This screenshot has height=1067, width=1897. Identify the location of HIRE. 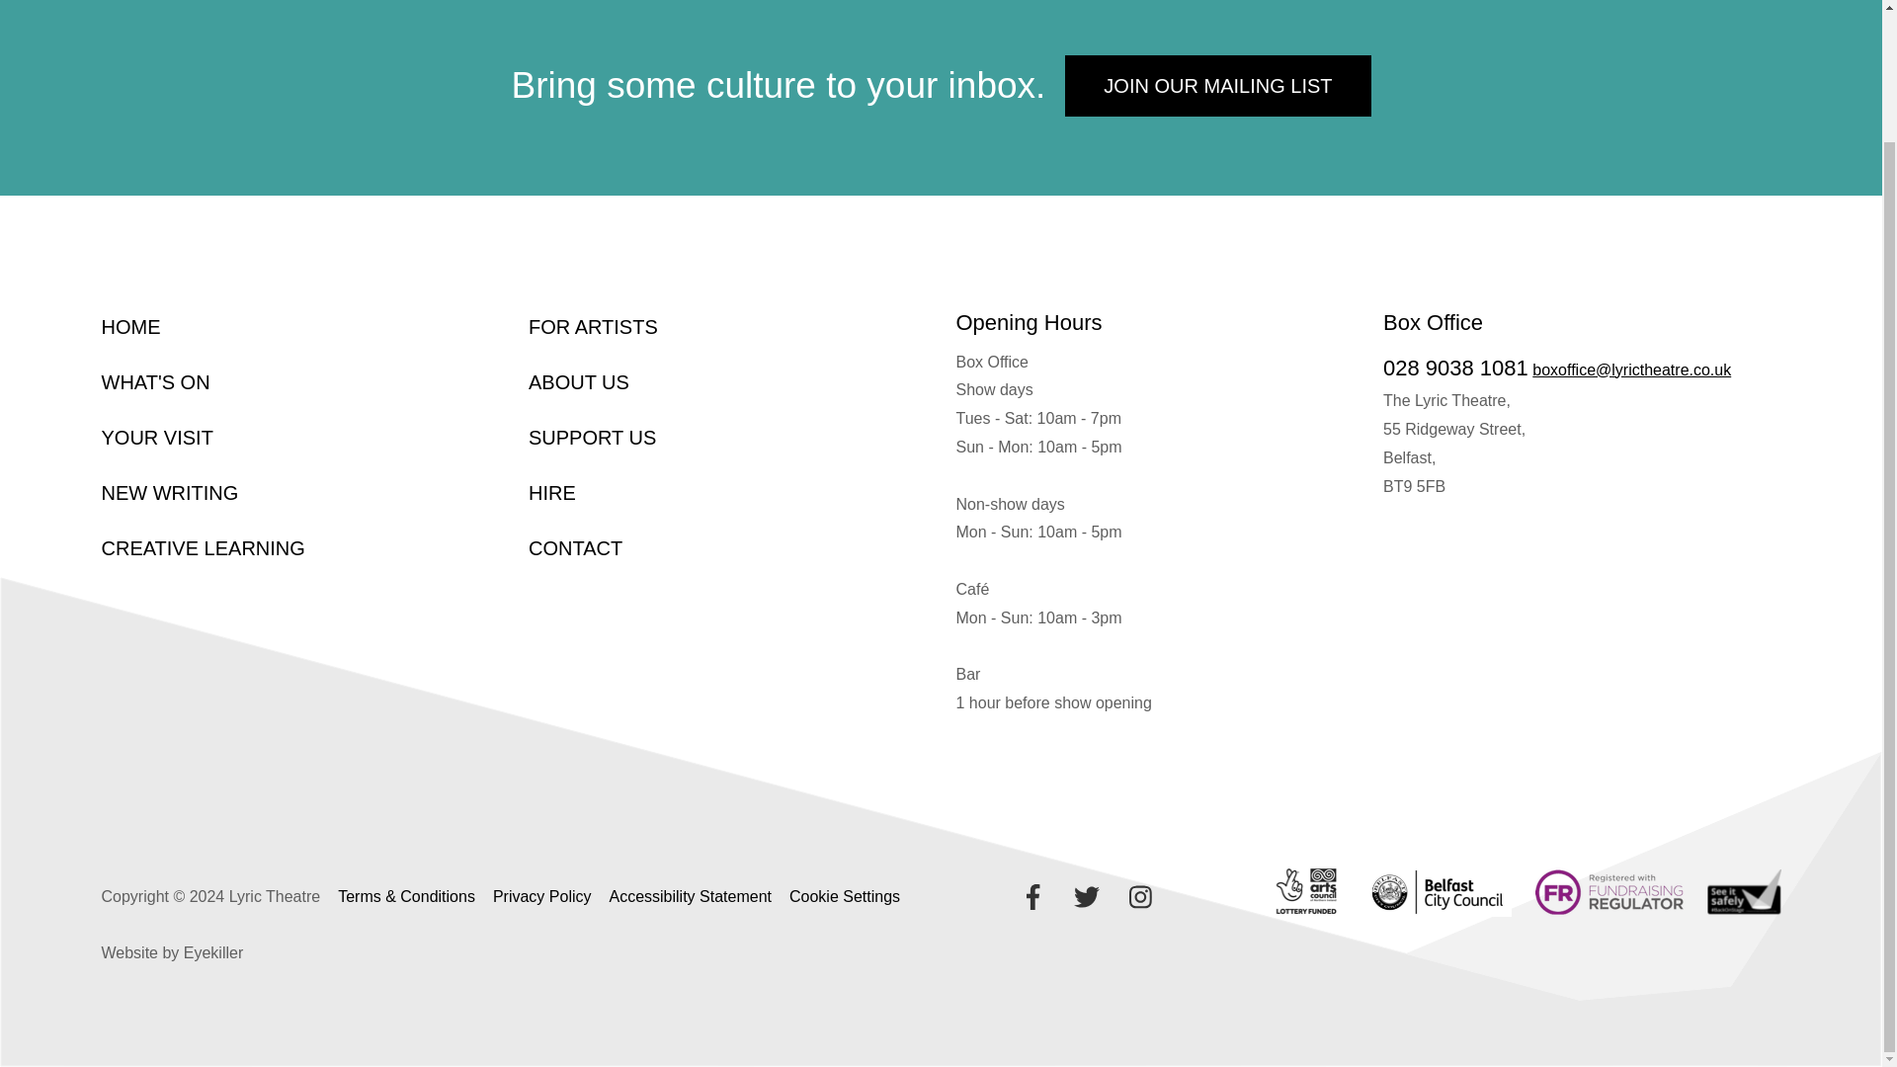
(552, 492).